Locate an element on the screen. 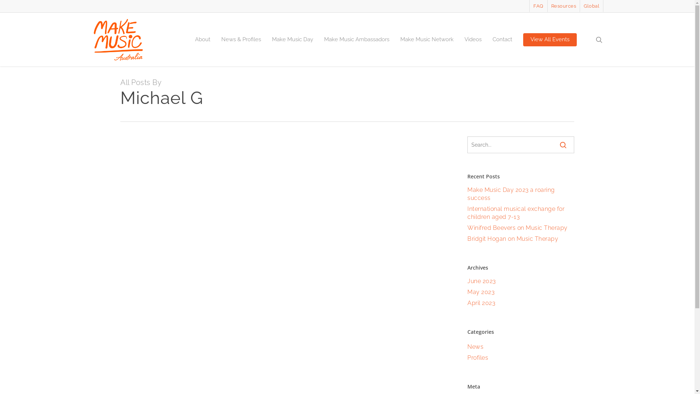  Global is located at coordinates (591, 6).